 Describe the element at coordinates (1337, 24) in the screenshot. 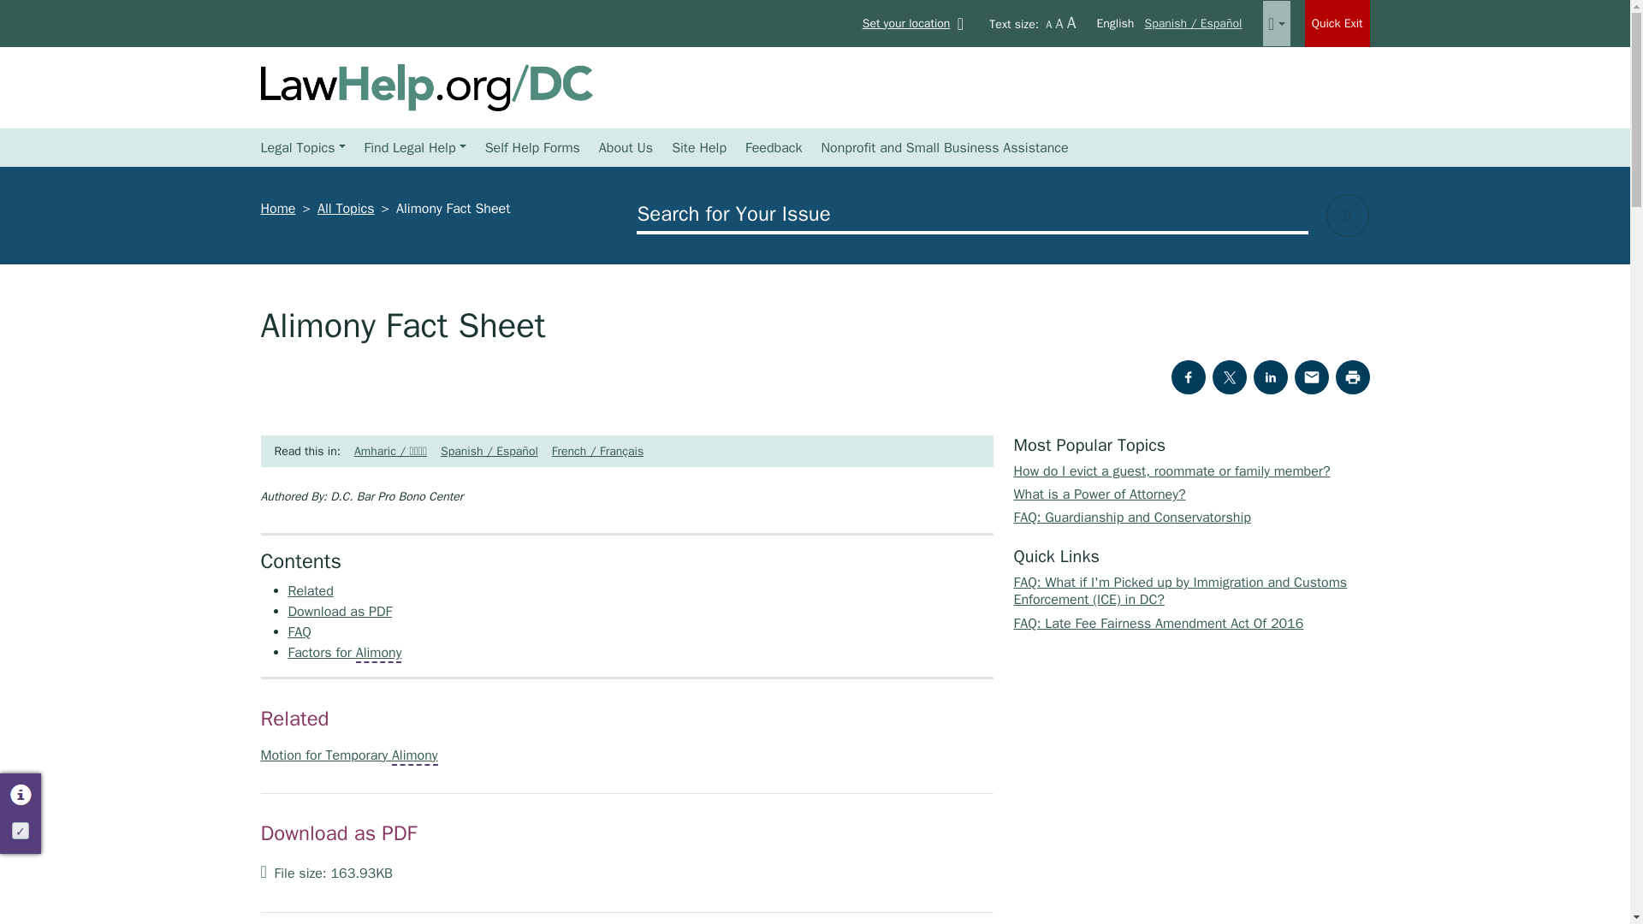

I see `Quick Exit` at that location.